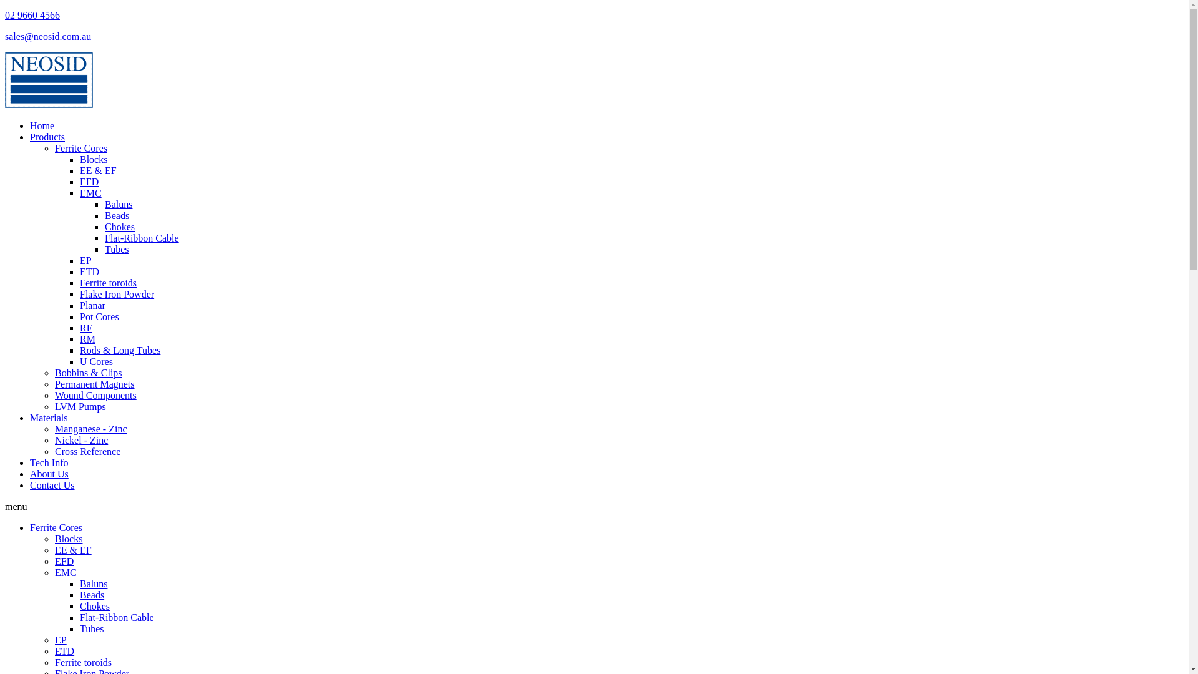 This screenshot has width=1198, height=674. I want to click on ETD, so click(90, 272).